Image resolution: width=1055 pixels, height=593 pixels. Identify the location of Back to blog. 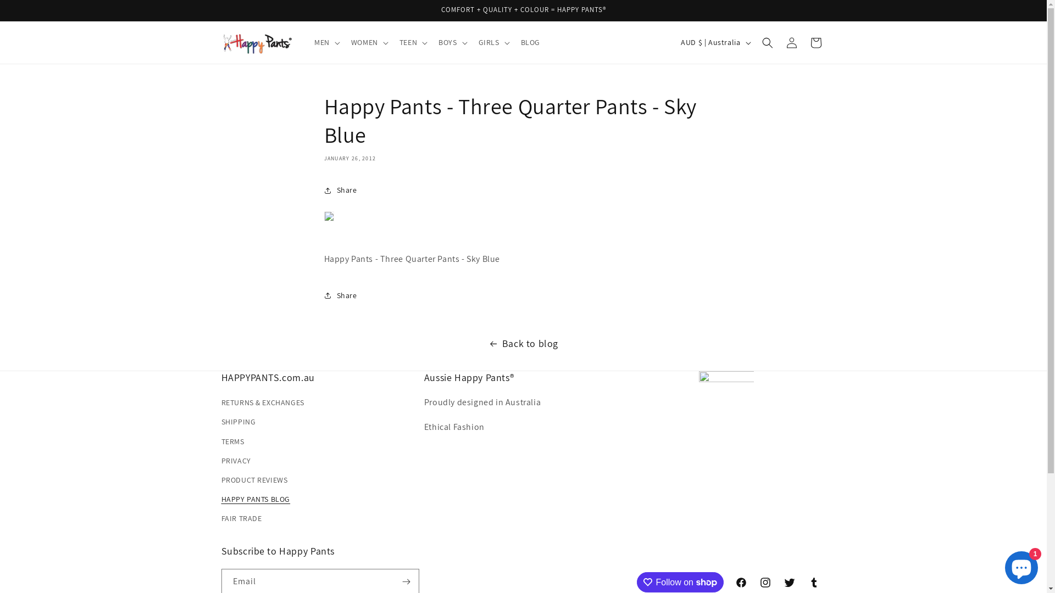
(523, 344).